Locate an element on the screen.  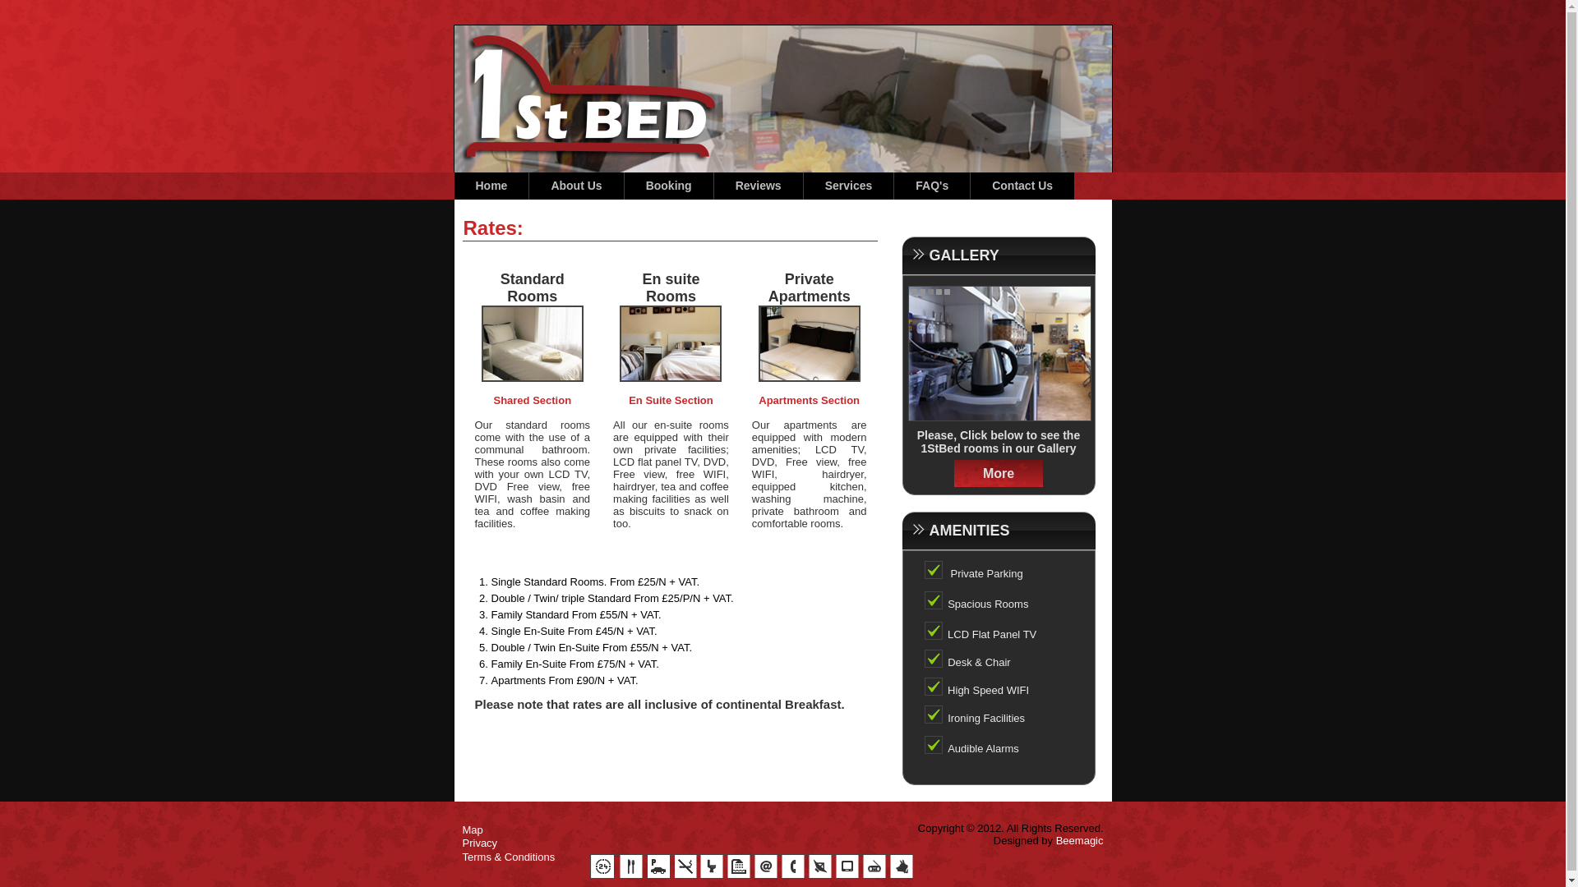
Map is located at coordinates (472, 830).